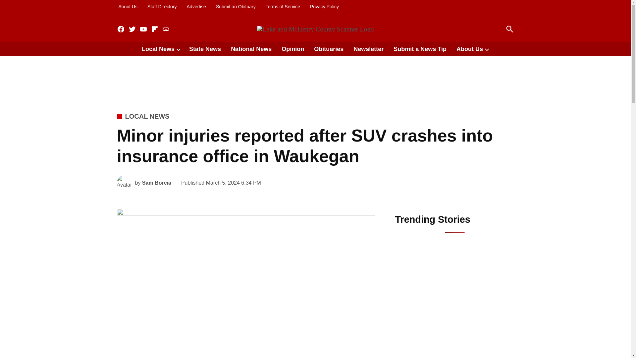 This screenshot has width=636, height=358. I want to click on Facebook, so click(121, 29).